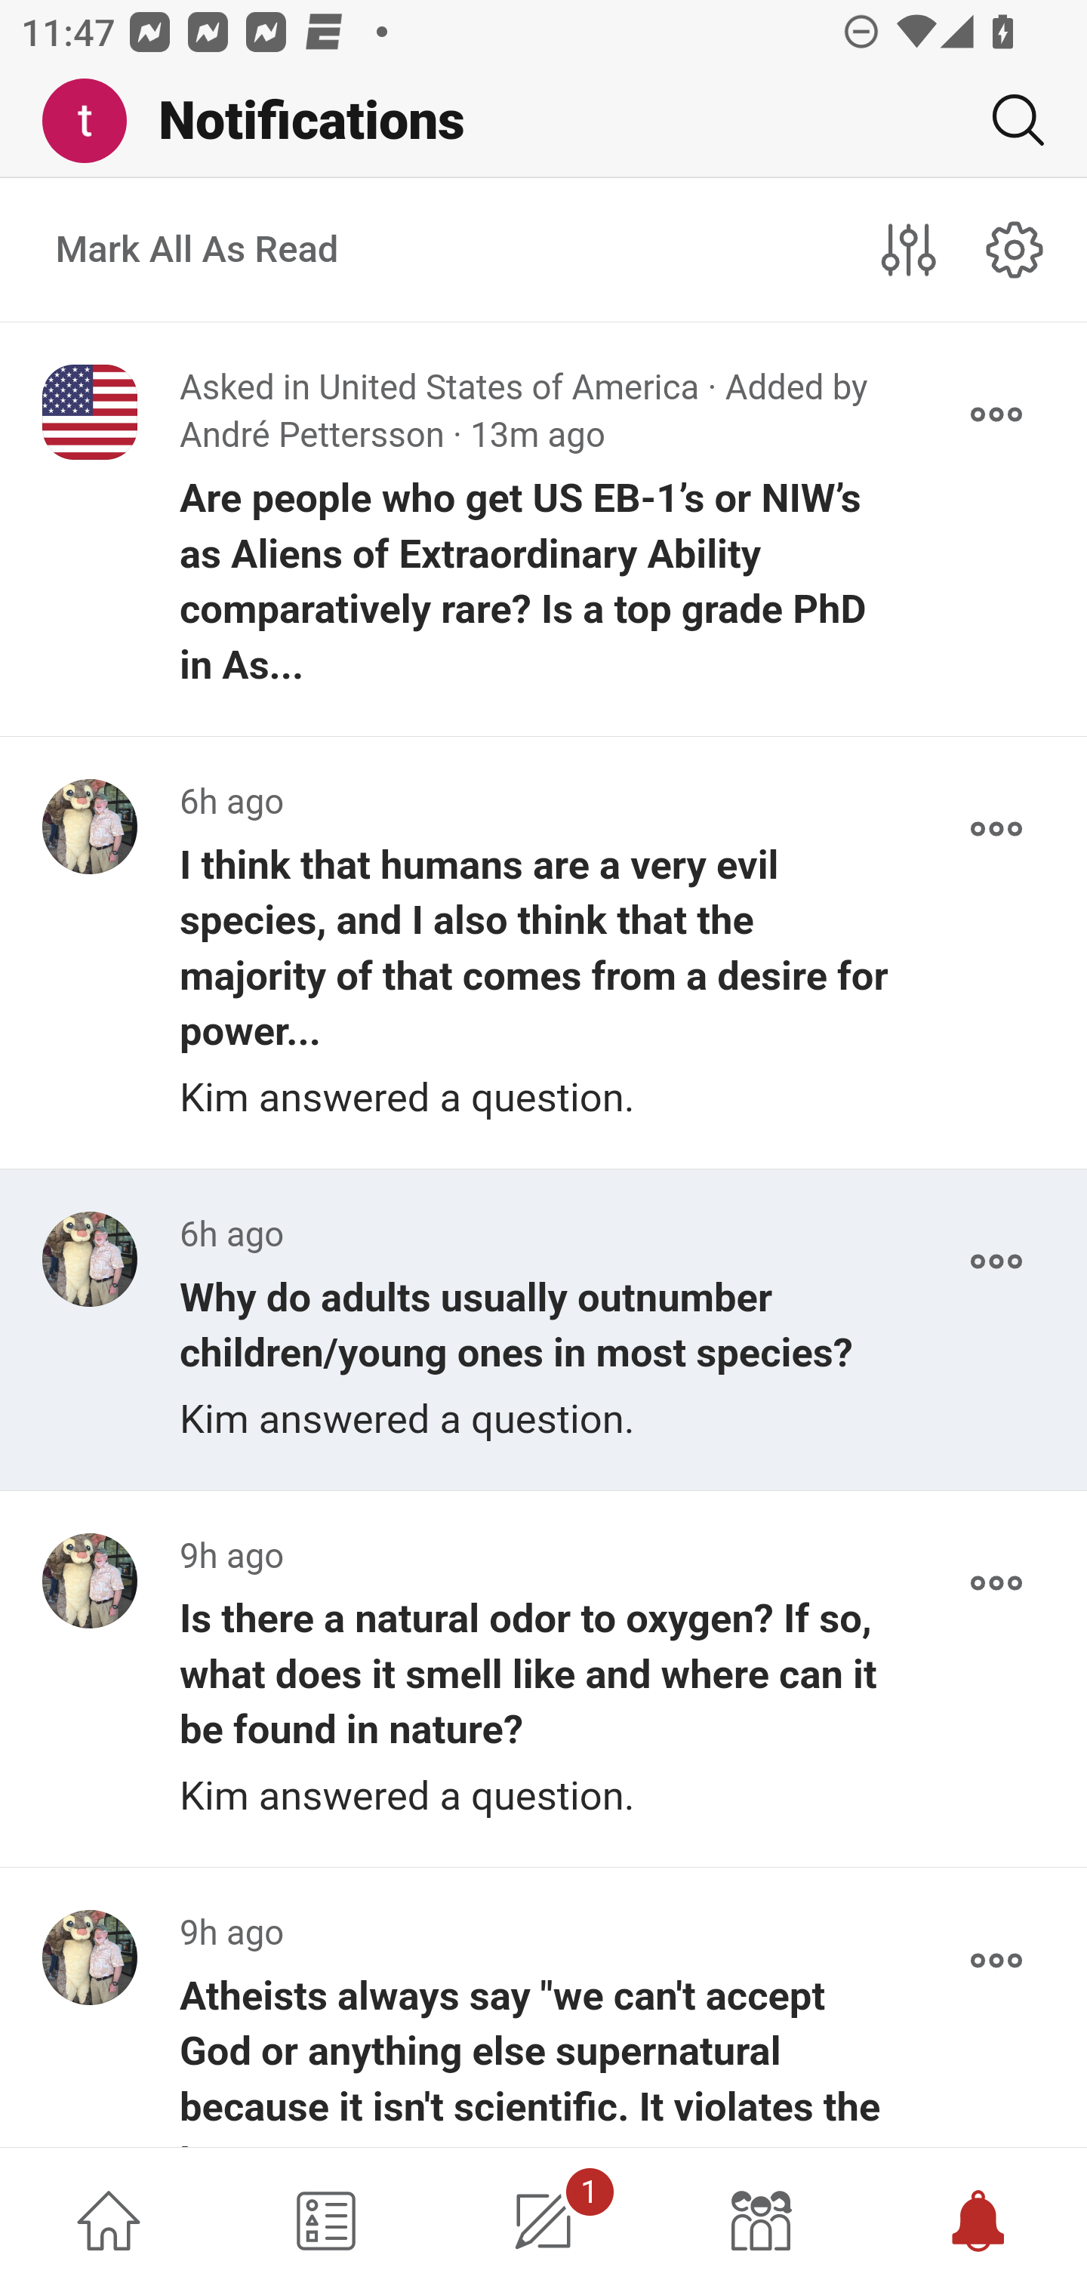  What do you see at coordinates (95, 122) in the screenshot?
I see `Me` at bounding box center [95, 122].